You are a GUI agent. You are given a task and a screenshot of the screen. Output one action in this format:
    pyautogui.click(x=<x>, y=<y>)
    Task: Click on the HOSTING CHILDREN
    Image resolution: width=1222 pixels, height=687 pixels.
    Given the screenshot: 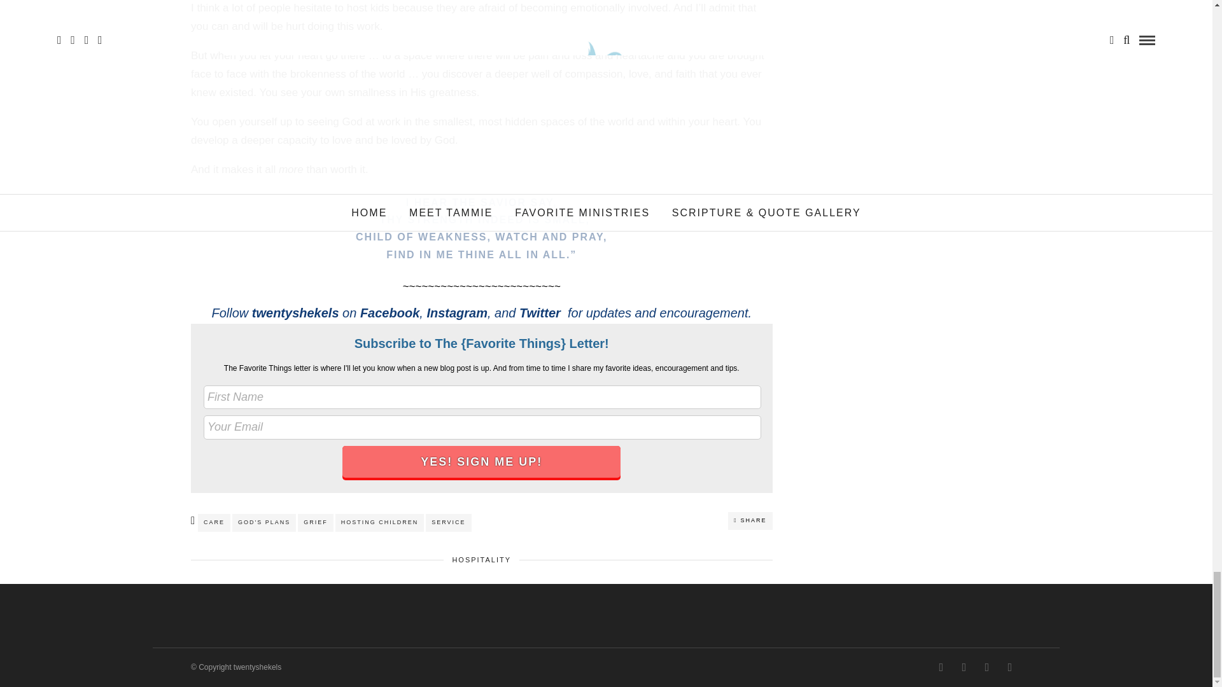 What is the action you would take?
    pyautogui.click(x=379, y=522)
    